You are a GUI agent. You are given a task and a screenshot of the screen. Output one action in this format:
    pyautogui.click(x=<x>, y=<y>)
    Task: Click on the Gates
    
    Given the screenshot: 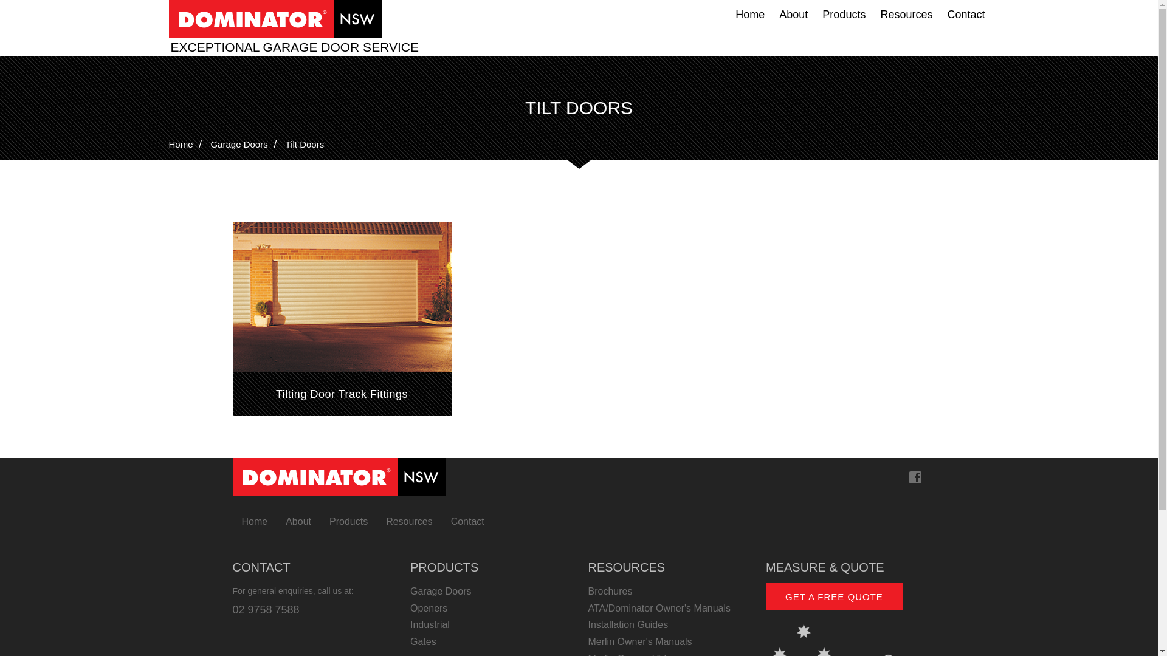 What is the action you would take?
    pyautogui.click(x=490, y=642)
    